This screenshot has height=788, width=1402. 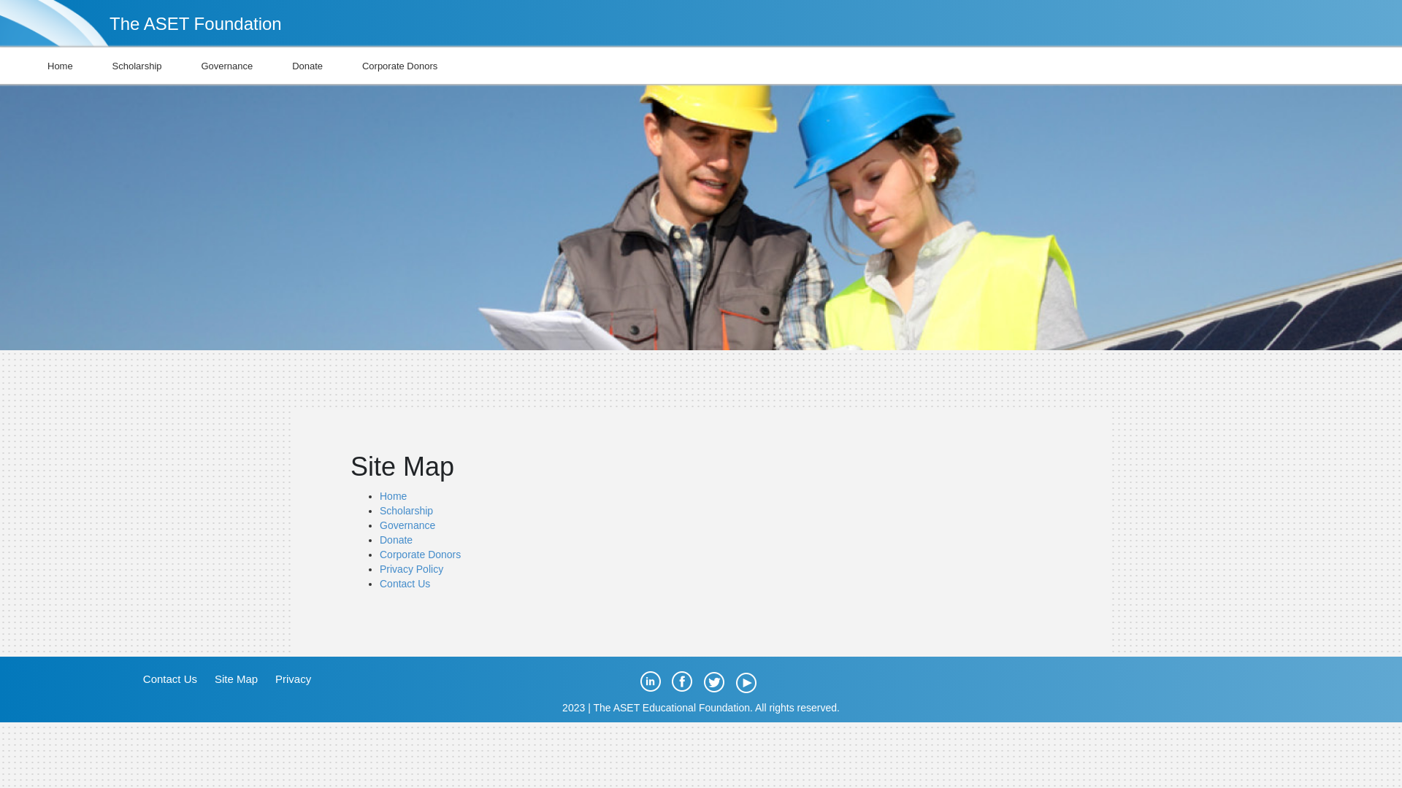 I want to click on Privacy, so click(x=294, y=679).